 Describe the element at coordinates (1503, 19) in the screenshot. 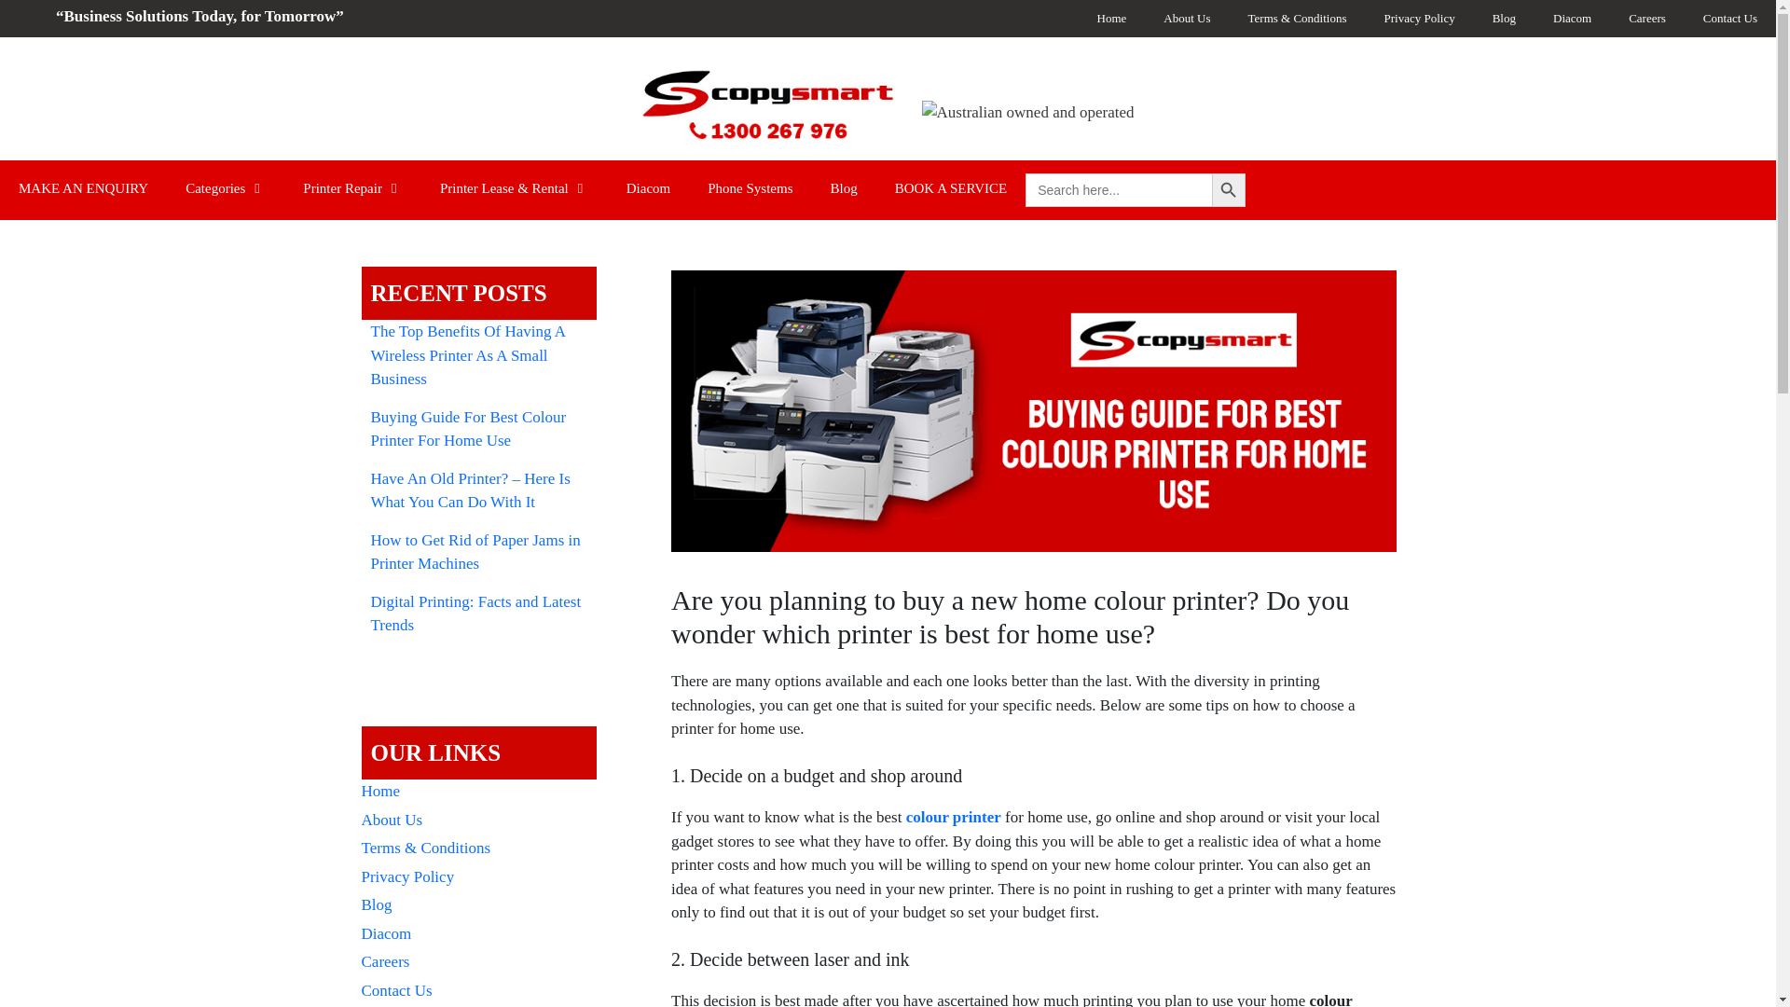

I see `Blog` at that location.